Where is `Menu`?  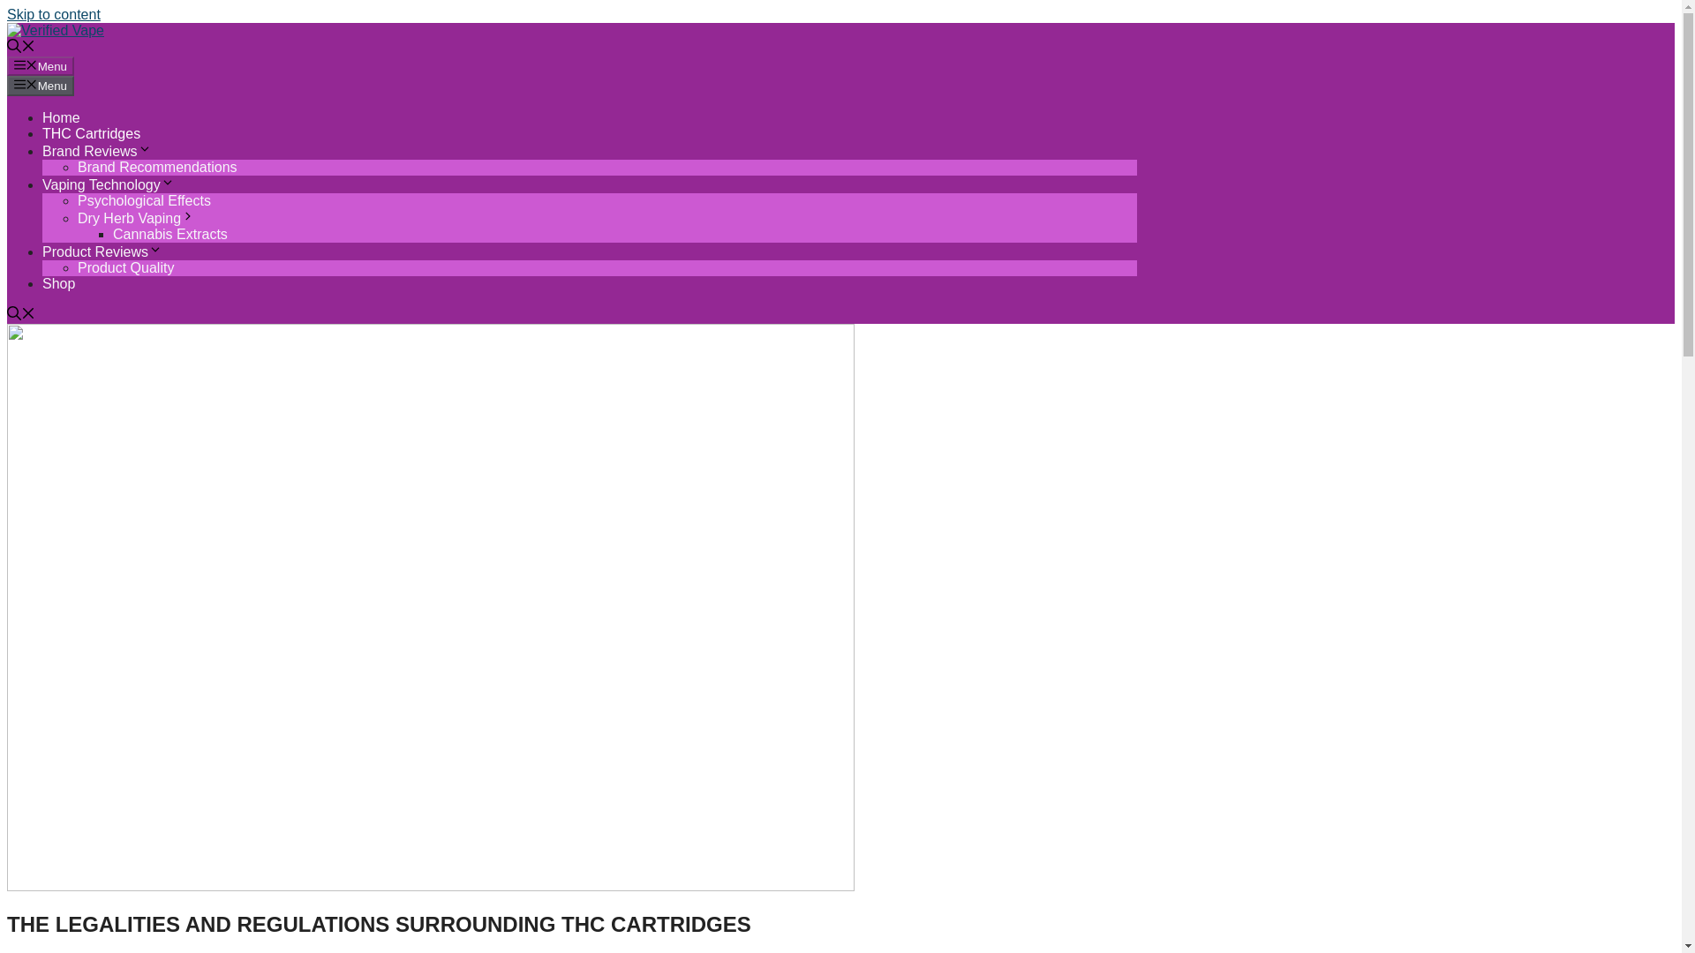
Menu is located at coordinates (41, 65).